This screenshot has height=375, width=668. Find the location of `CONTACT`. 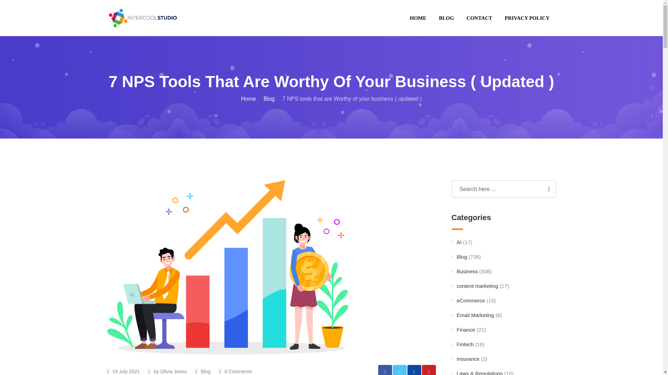

CONTACT is located at coordinates (479, 18).